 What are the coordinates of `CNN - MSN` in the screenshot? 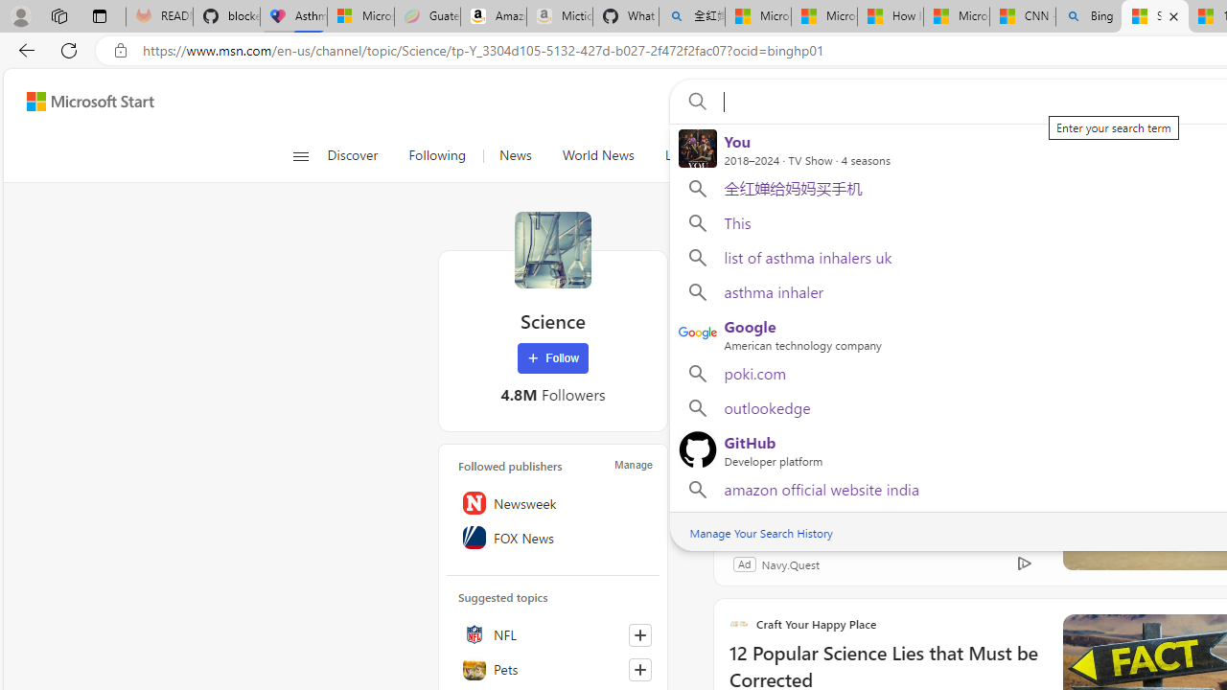 It's located at (1022, 17).